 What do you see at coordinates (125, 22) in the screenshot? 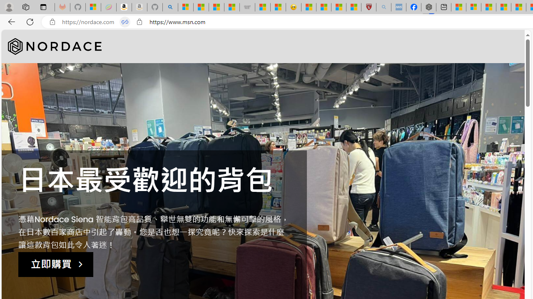
I see `Tabs in split screen` at bounding box center [125, 22].